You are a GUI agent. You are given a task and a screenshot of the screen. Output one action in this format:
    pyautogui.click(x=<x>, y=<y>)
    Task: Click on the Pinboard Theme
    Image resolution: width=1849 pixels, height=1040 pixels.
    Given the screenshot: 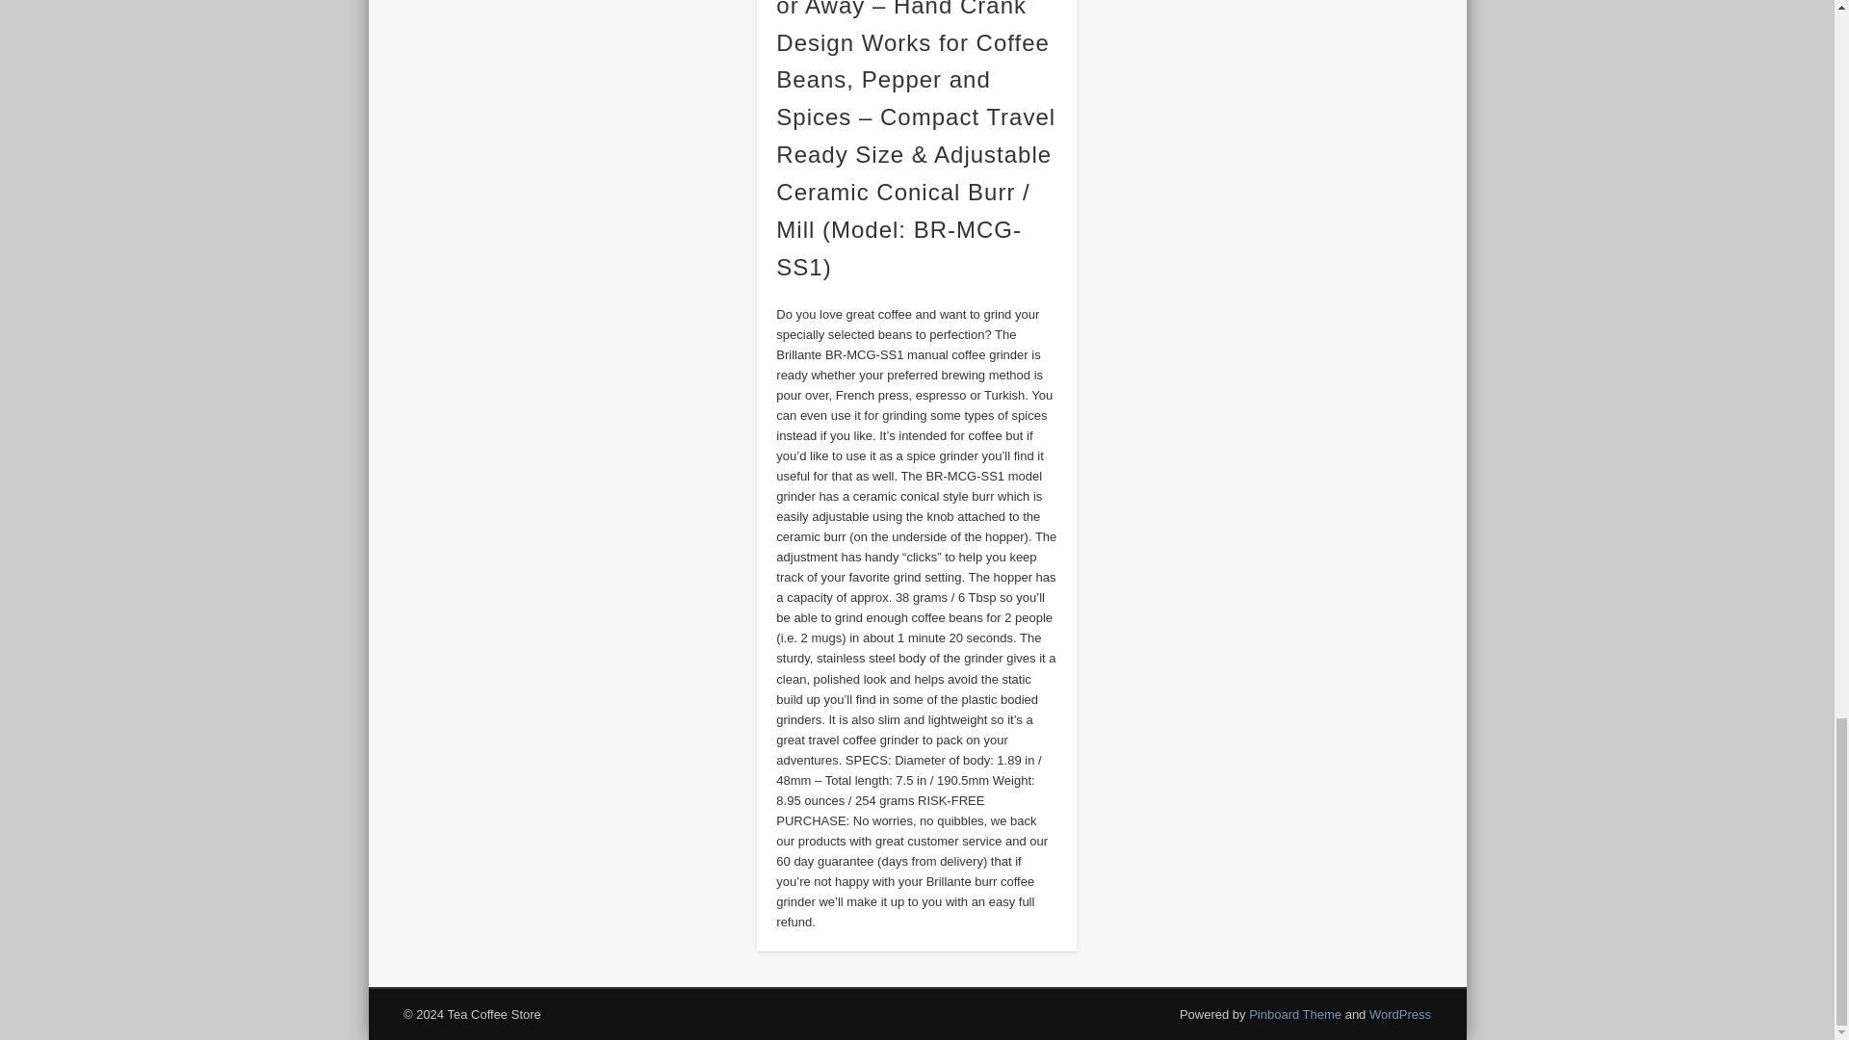 What is the action you would take?
    pyautogui.click(x=1295, y=1014)
    